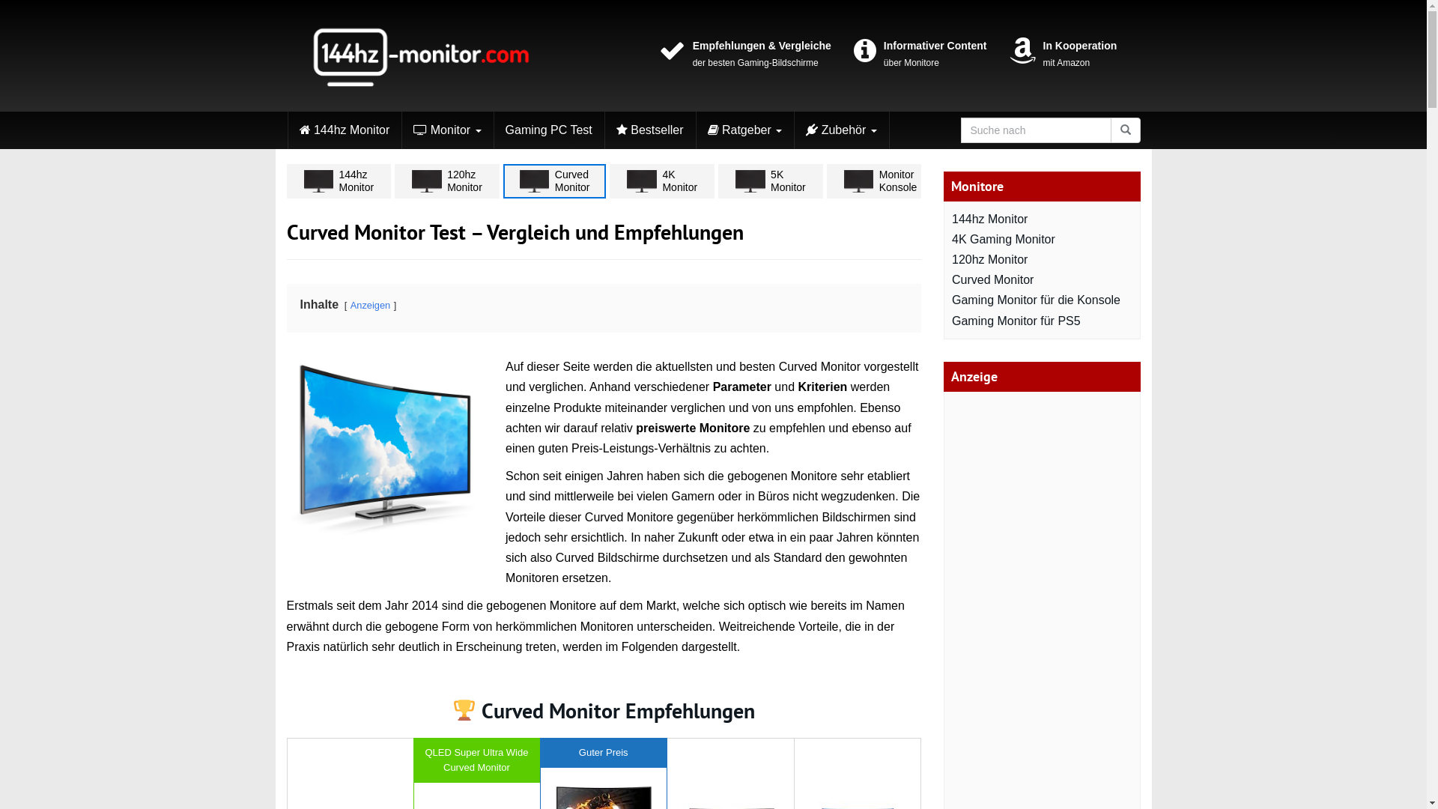 This screenshot has width=1438, height=809. What do you see at coordinates (650, 130) in the screenshot?
I see `Bestseller` at bounding box center [650, 130].